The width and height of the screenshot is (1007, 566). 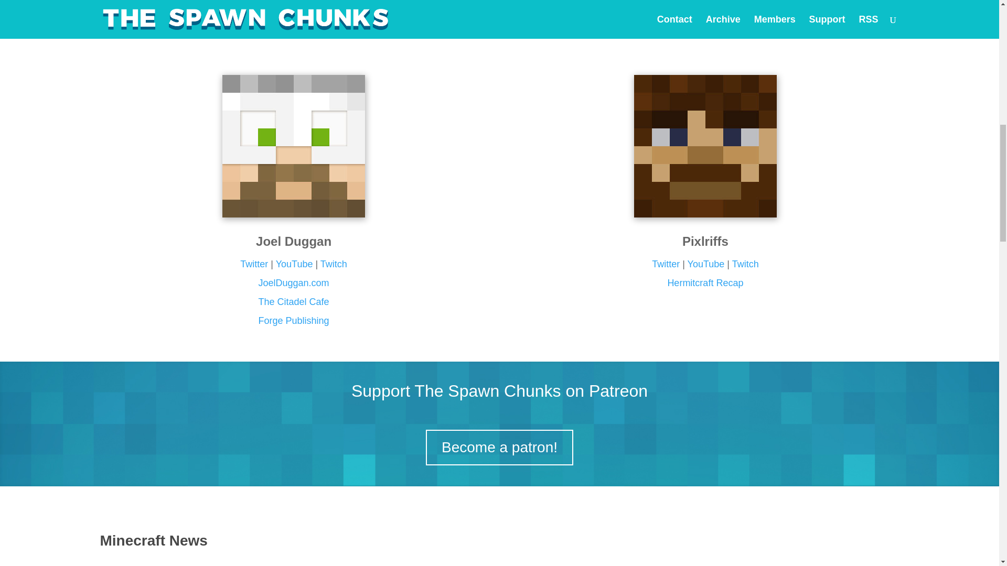 I want to click on Twitch, so click(x=334, y=264).